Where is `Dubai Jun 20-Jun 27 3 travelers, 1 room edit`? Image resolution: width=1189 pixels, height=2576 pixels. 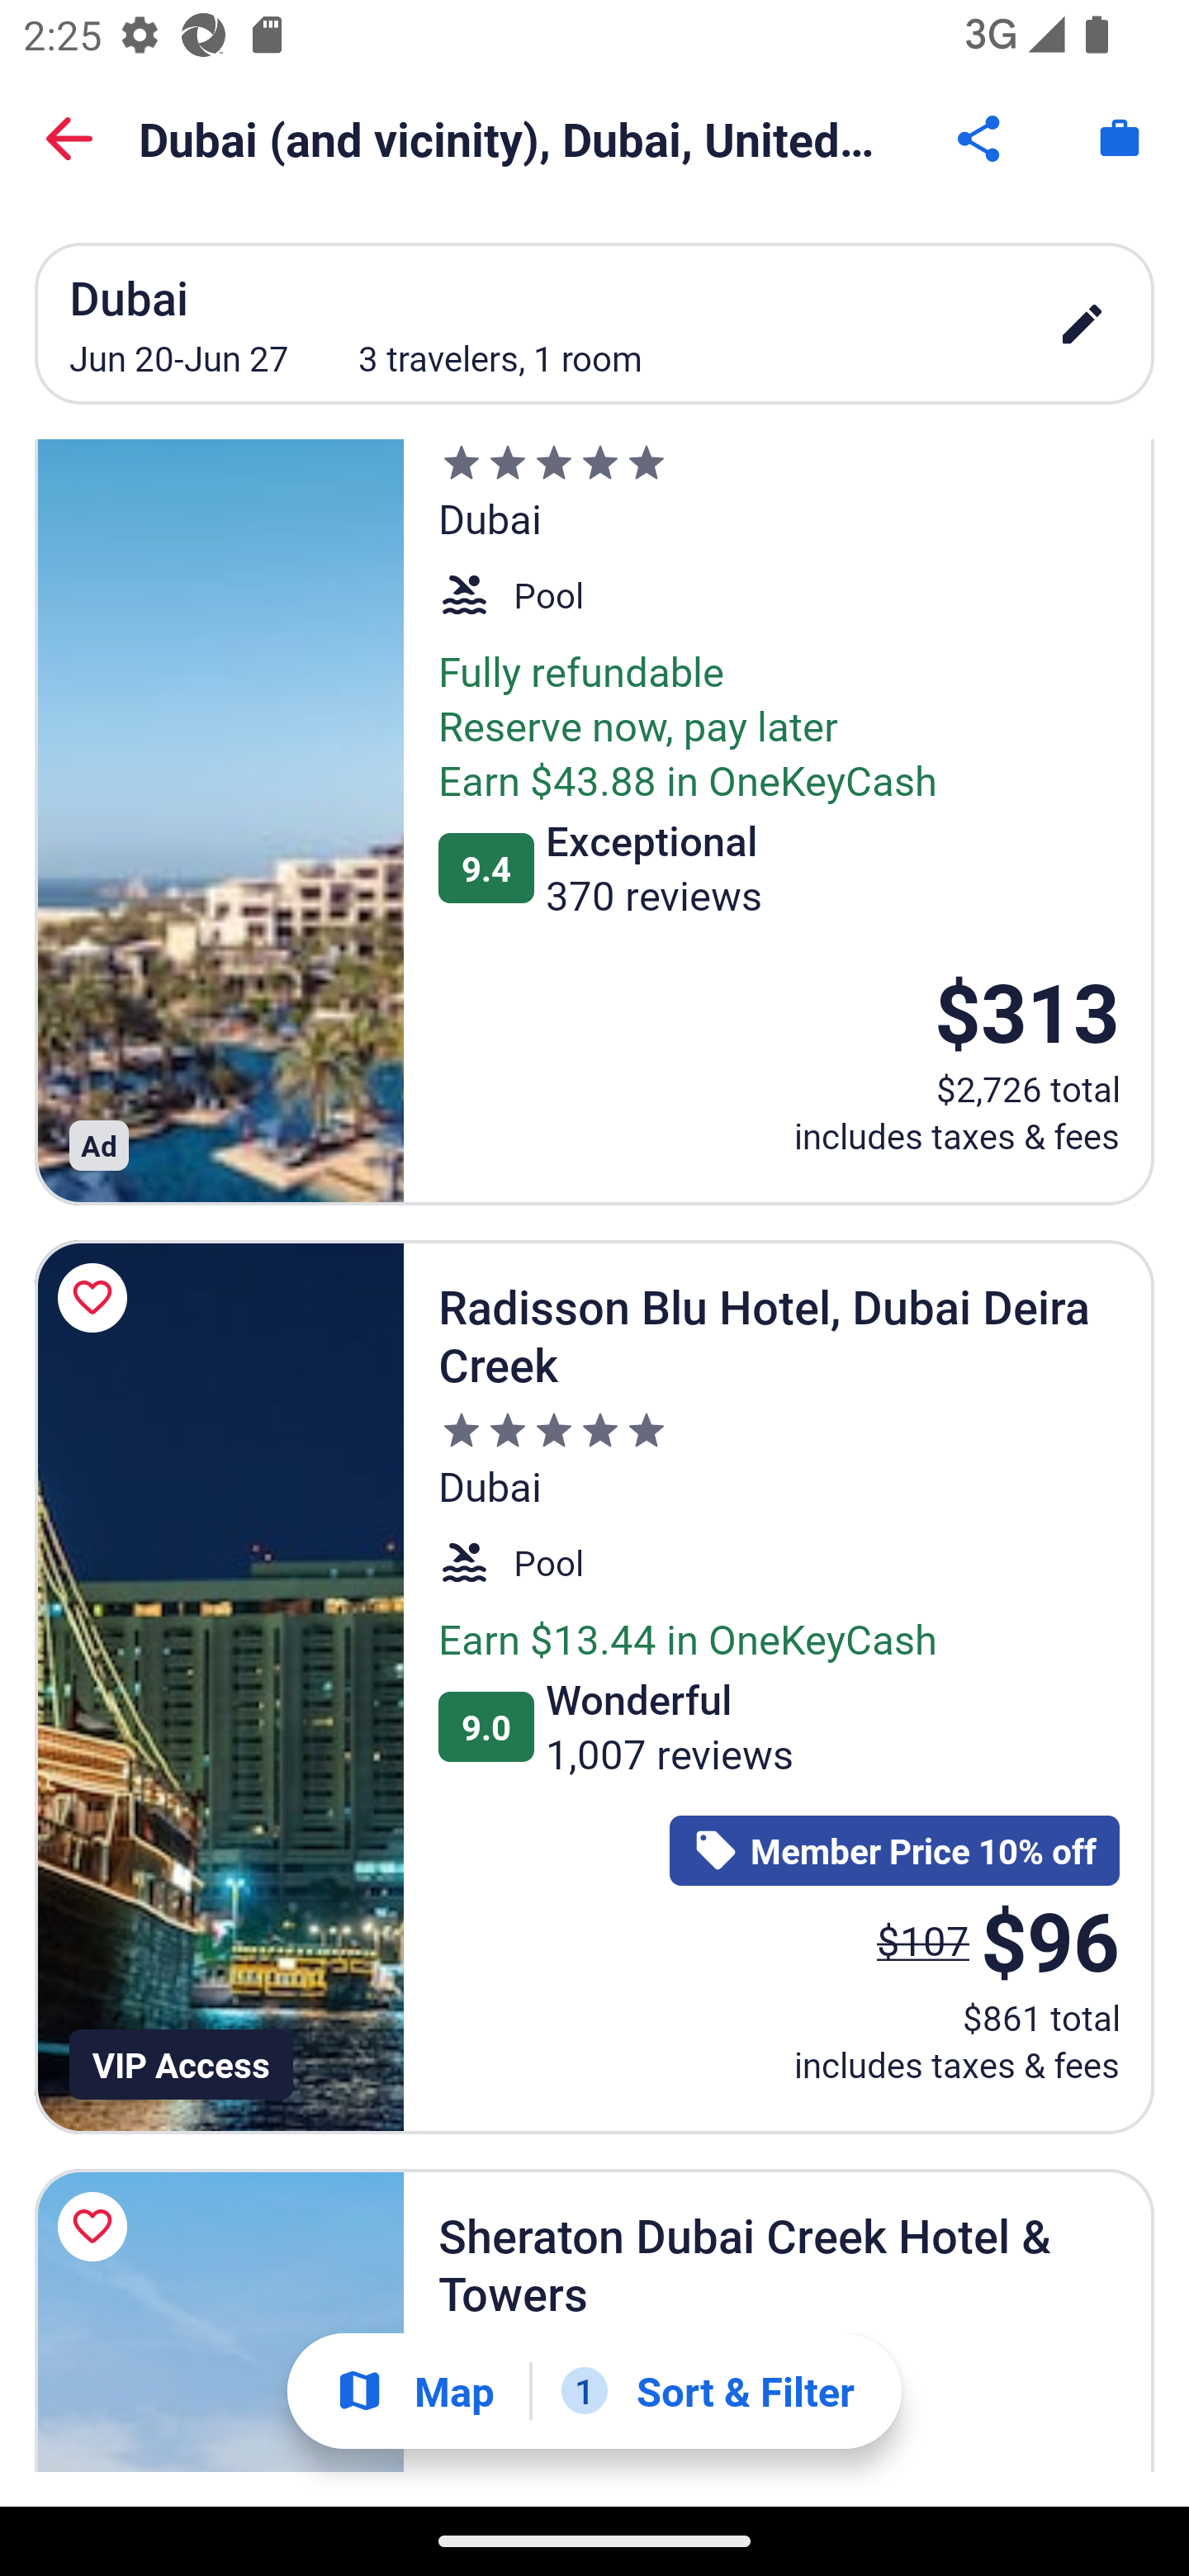 Dubai Jun 20-Jun 27 3 travelers, 1 room edit is located at coordinates (594, 323).